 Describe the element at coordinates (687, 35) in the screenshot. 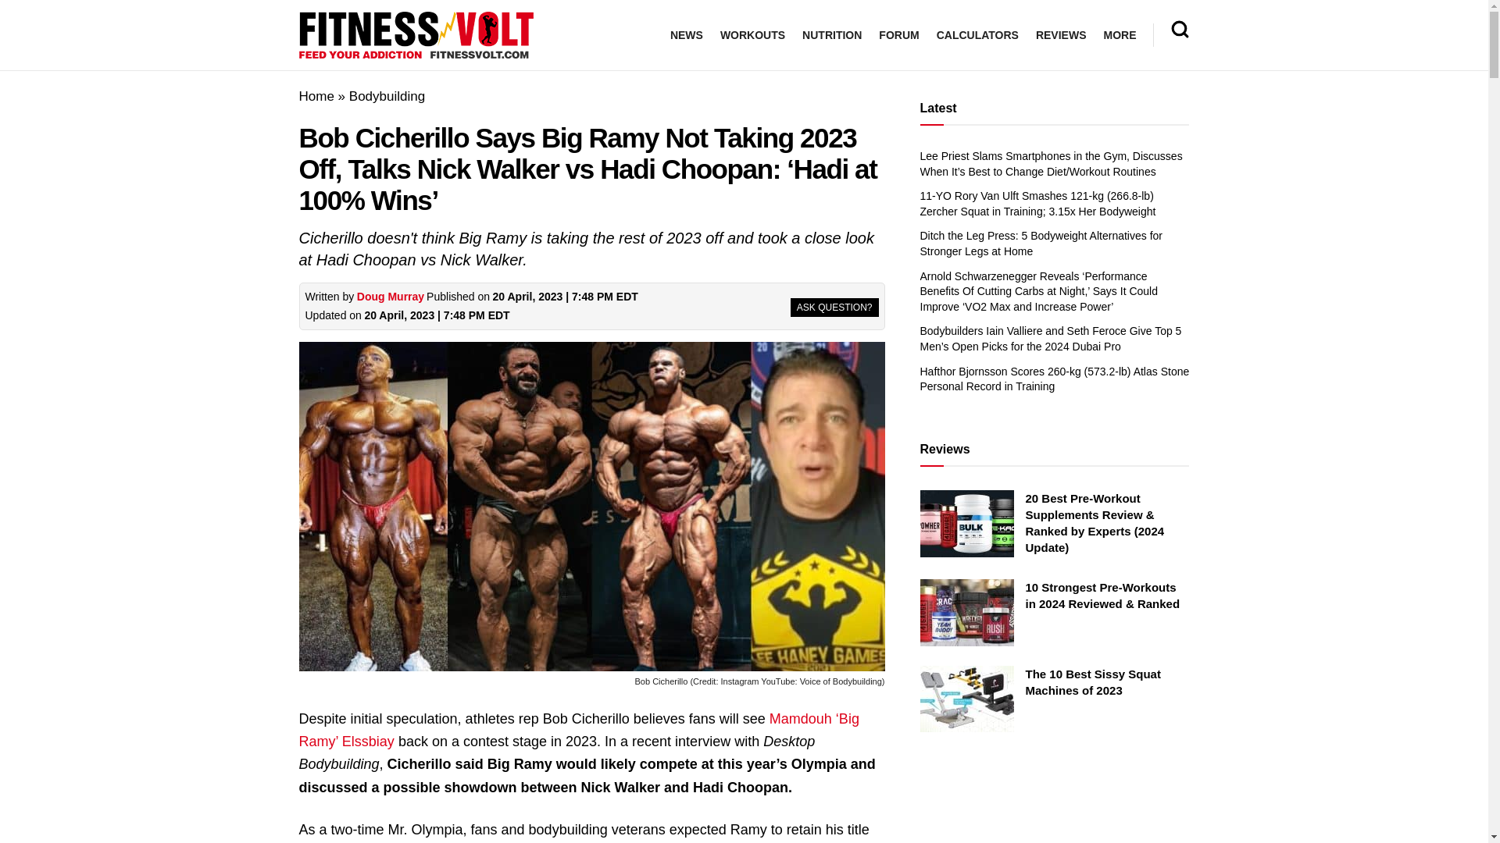

I see `NEWS` at that location.